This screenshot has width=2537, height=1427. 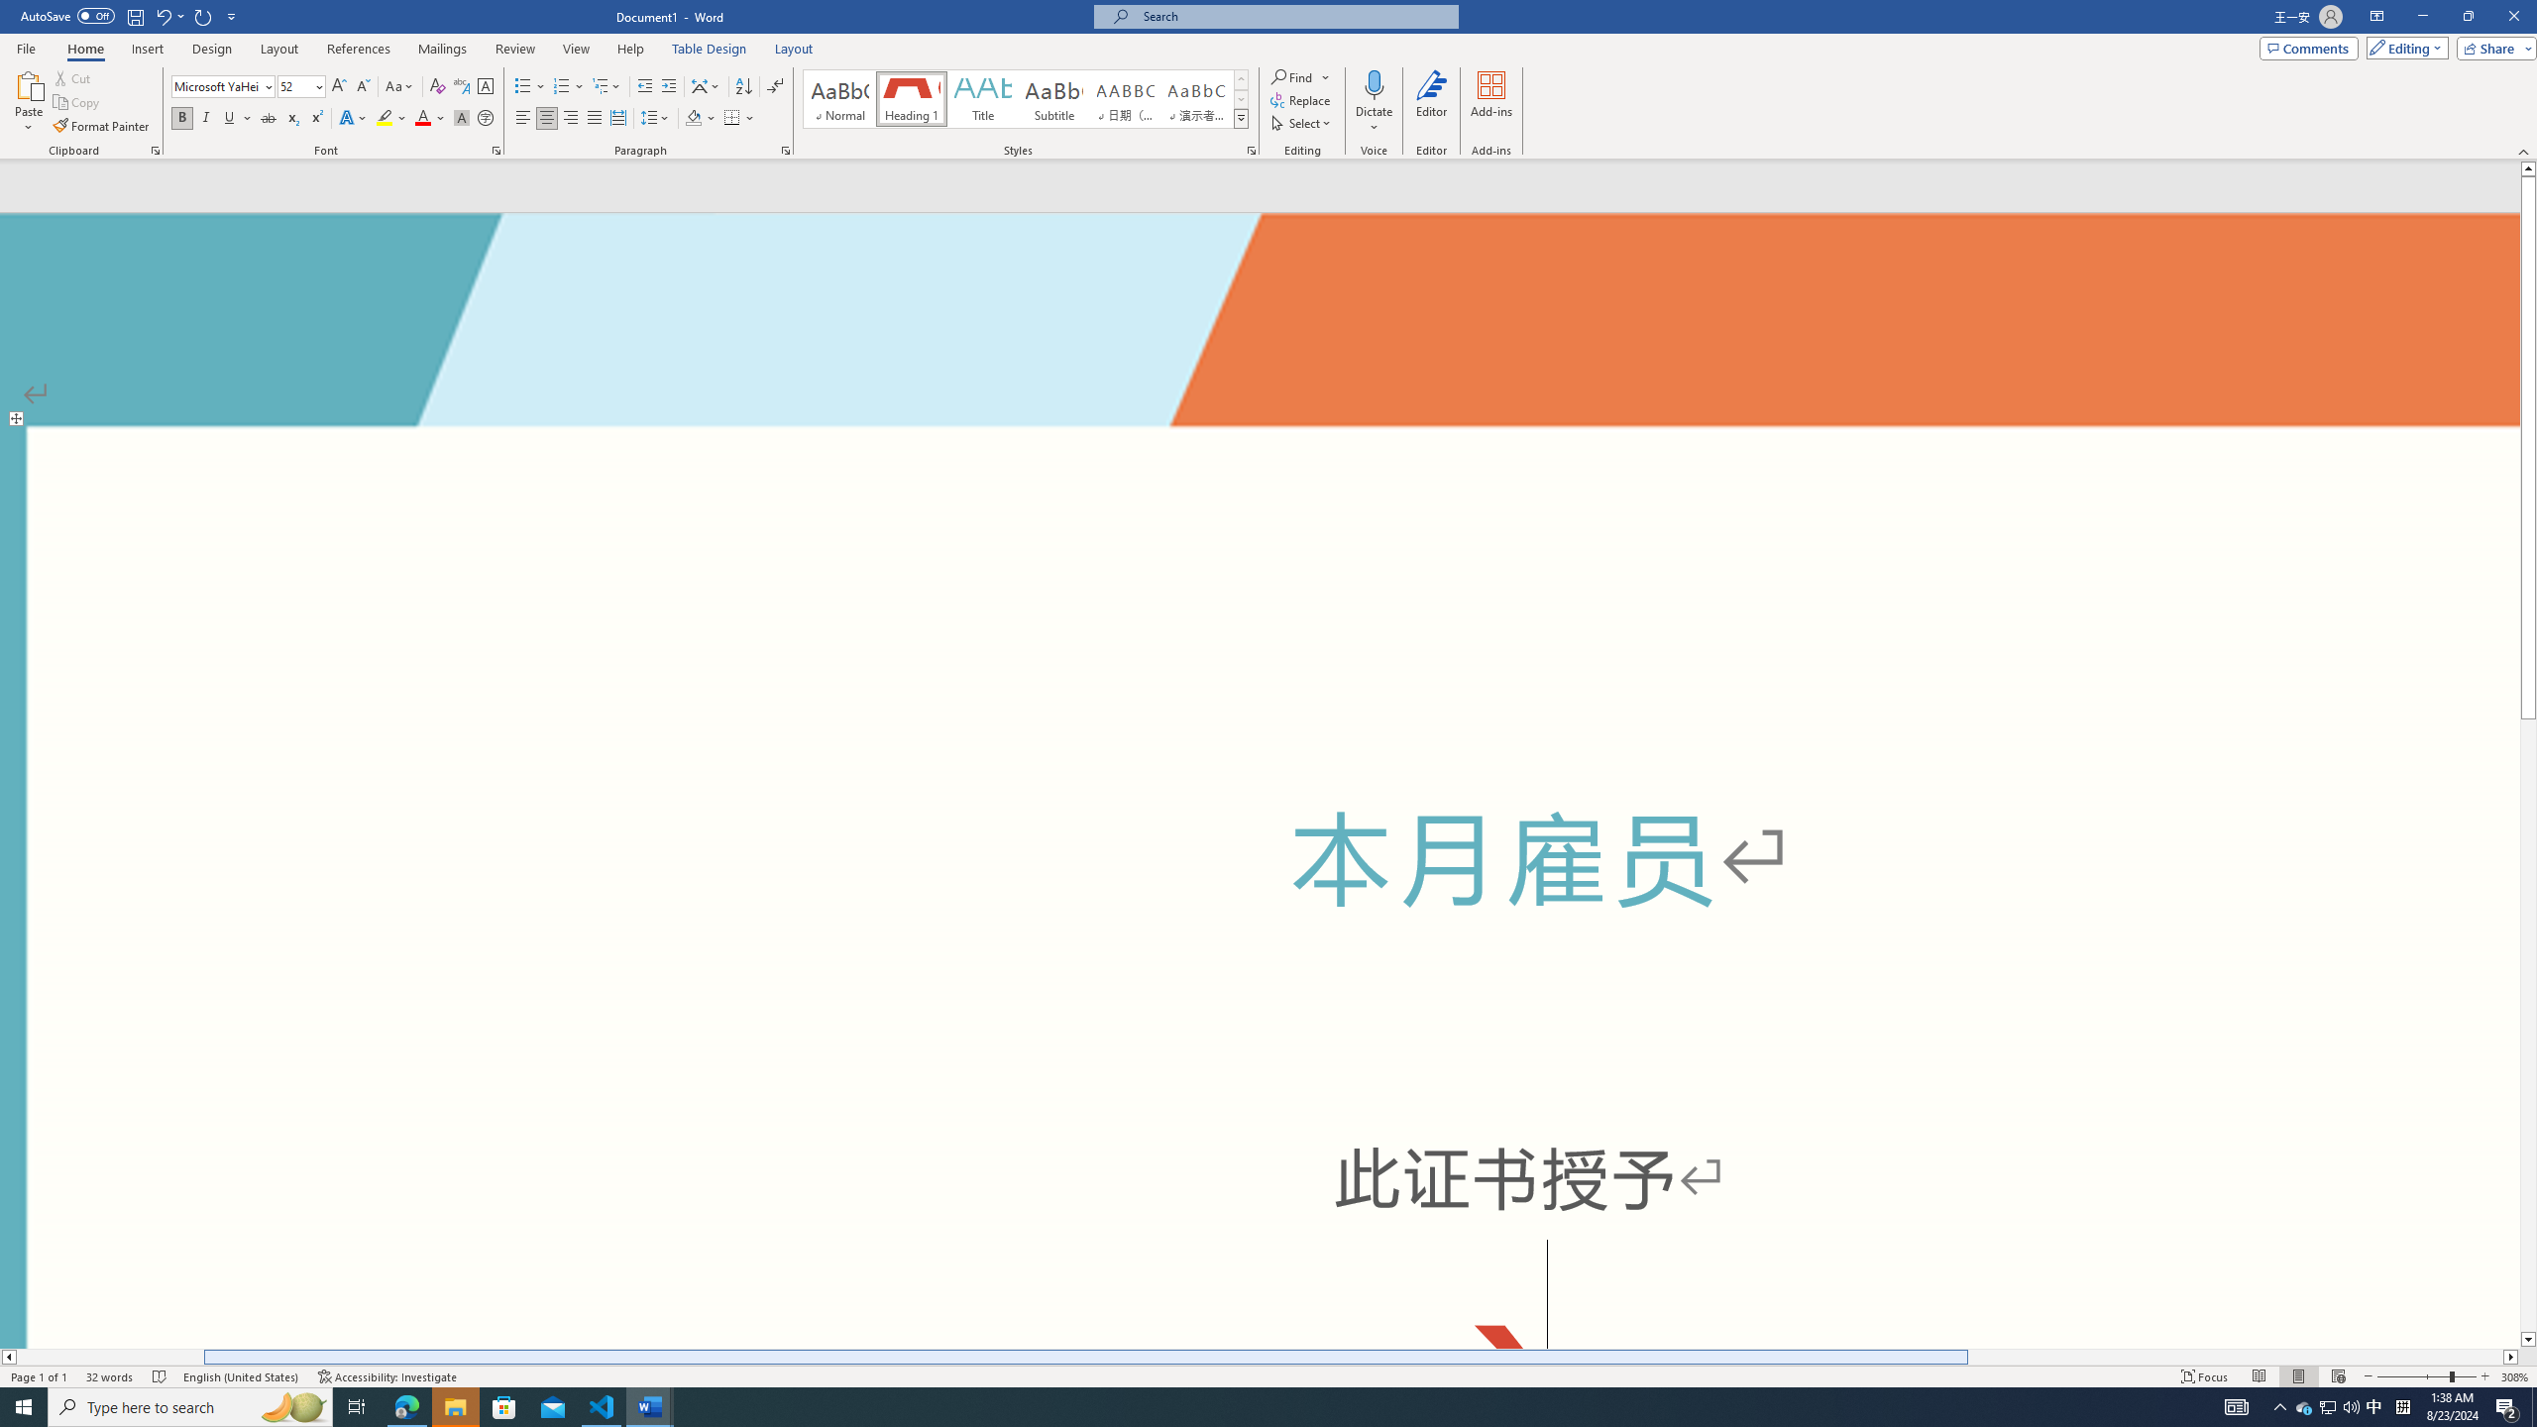 I want to click on Undo Typing, so click(x=163, y=16).